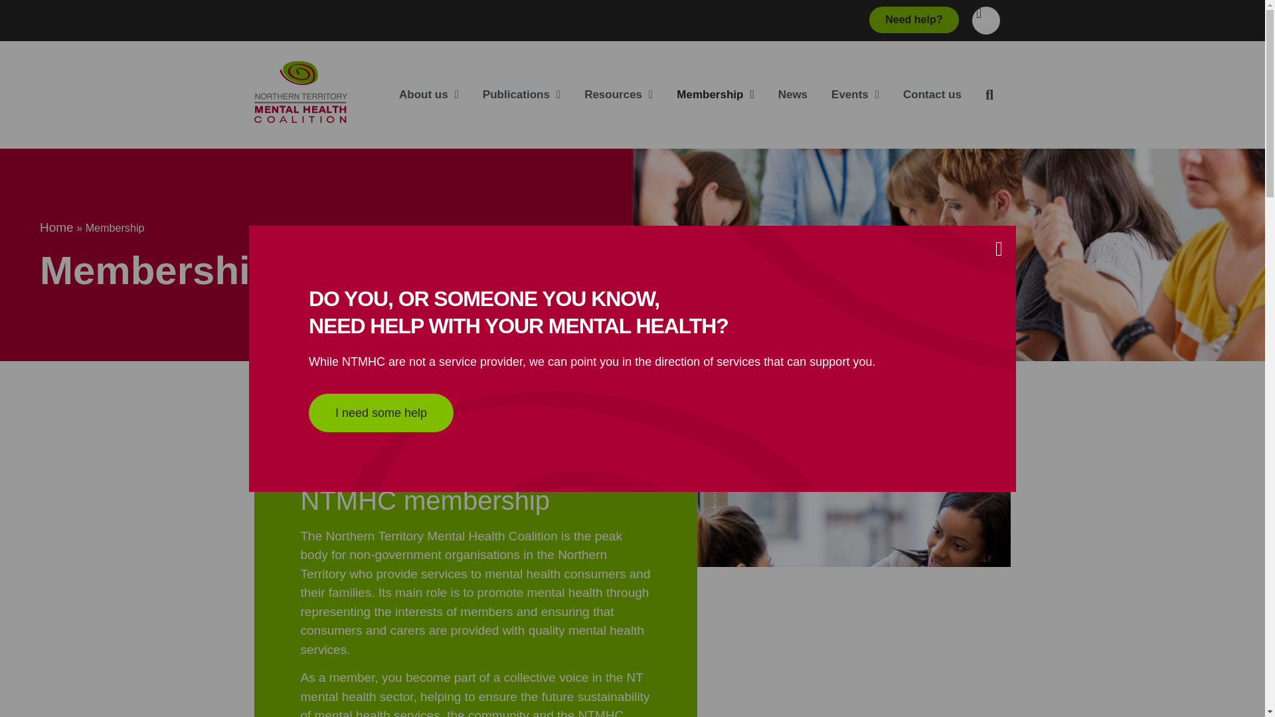  Describe the element at coordinates (429, 94) in the screenshot. I see `About us` at that location.